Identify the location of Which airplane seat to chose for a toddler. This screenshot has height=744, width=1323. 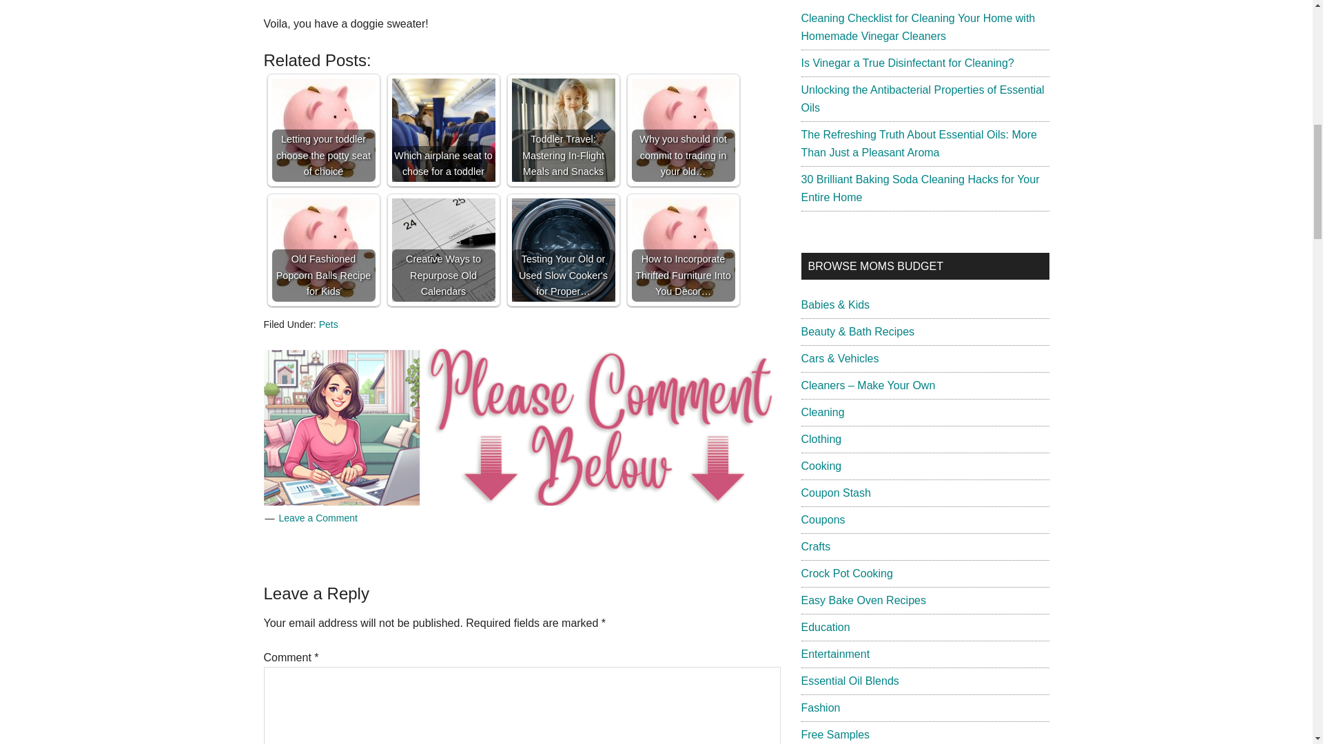
(443, 130).